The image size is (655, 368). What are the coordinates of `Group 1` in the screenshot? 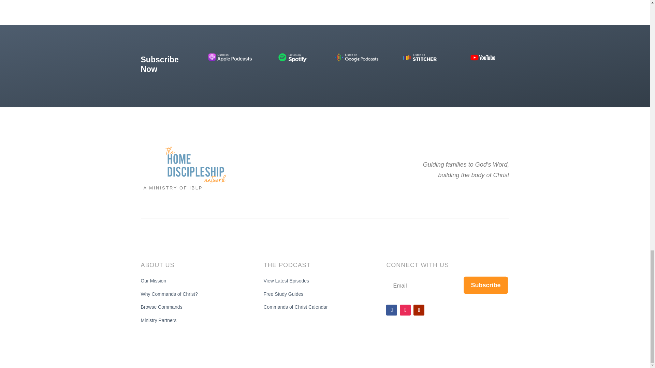 It's located at (195, 165).